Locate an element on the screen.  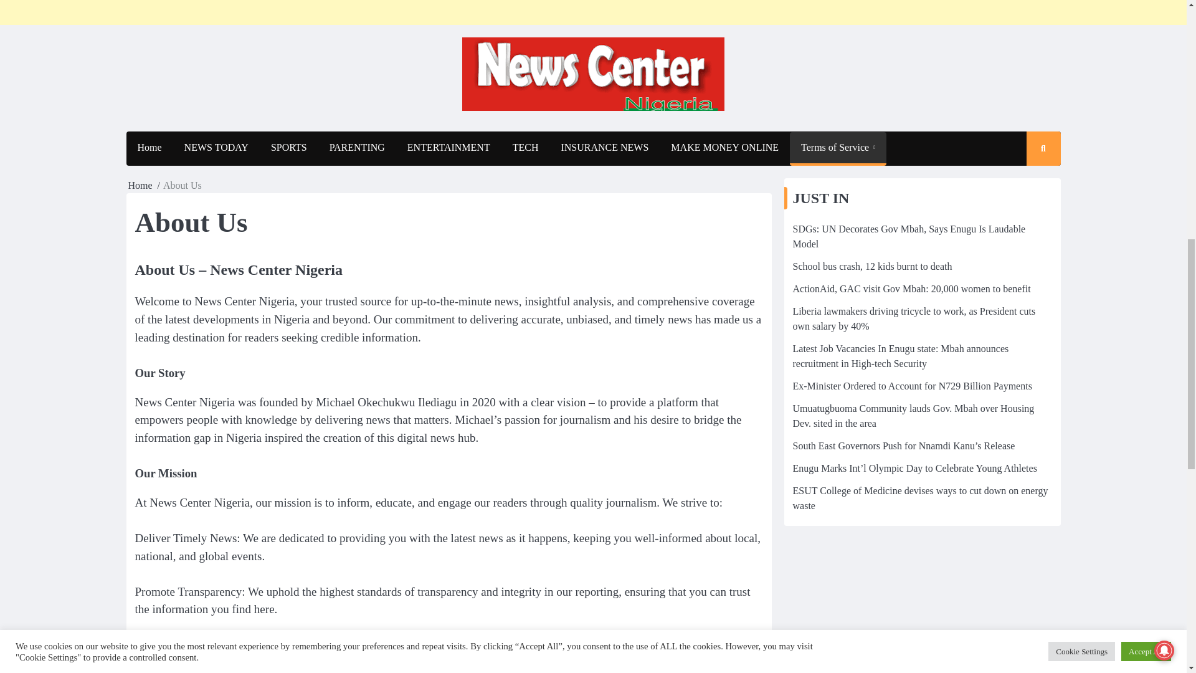
INSURANCE NEWS is located at coordinates (604, 147).